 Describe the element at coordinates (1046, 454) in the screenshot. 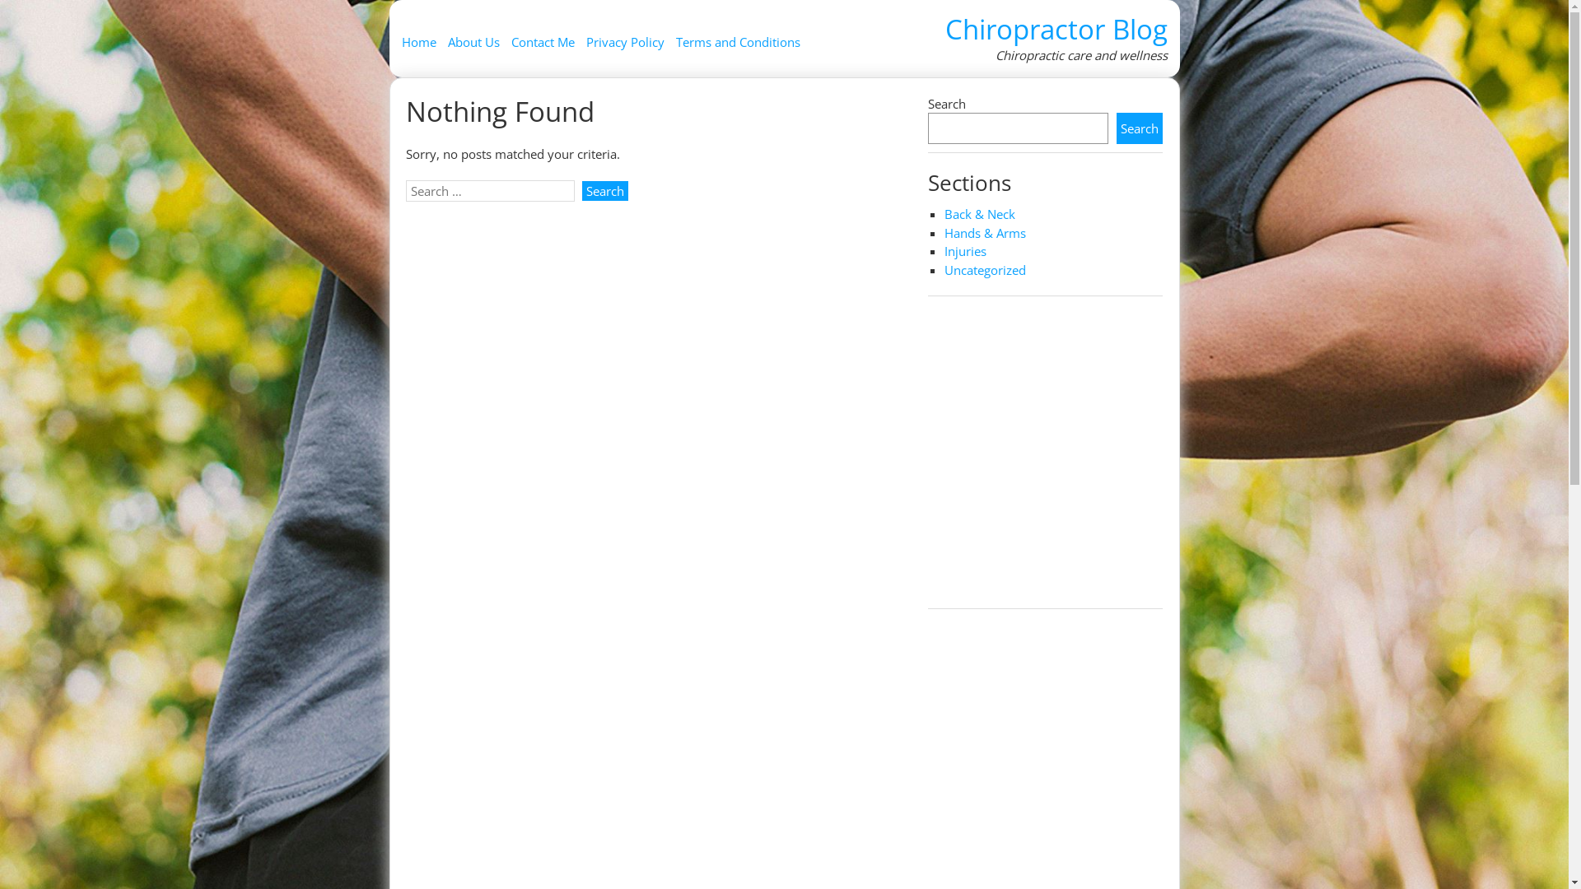

I see `How to Prevent and Reduce Muscular Back Pain` at that location.